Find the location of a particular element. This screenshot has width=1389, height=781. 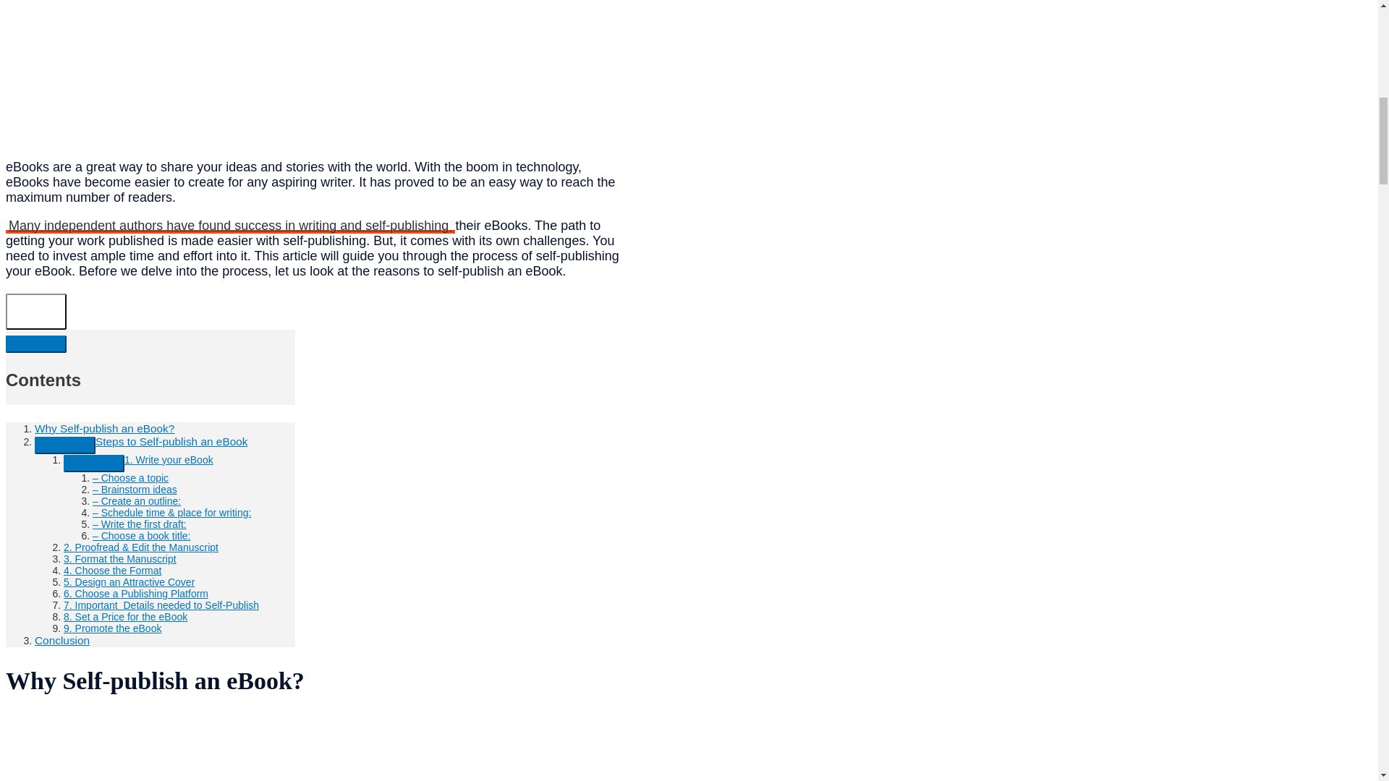

6. Choose a Publishing Platform is located at coordinates (136, 594).